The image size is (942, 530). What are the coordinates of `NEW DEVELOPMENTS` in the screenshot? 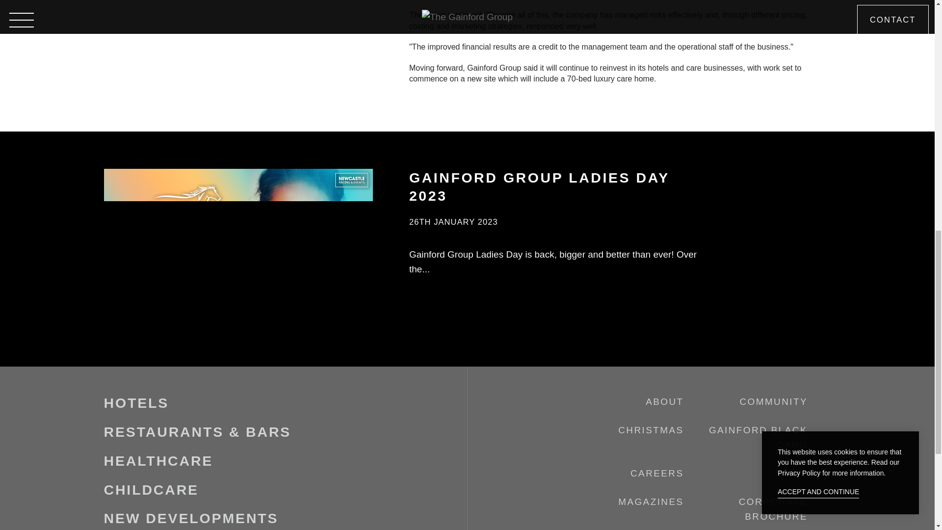 It's located at (191, 518).